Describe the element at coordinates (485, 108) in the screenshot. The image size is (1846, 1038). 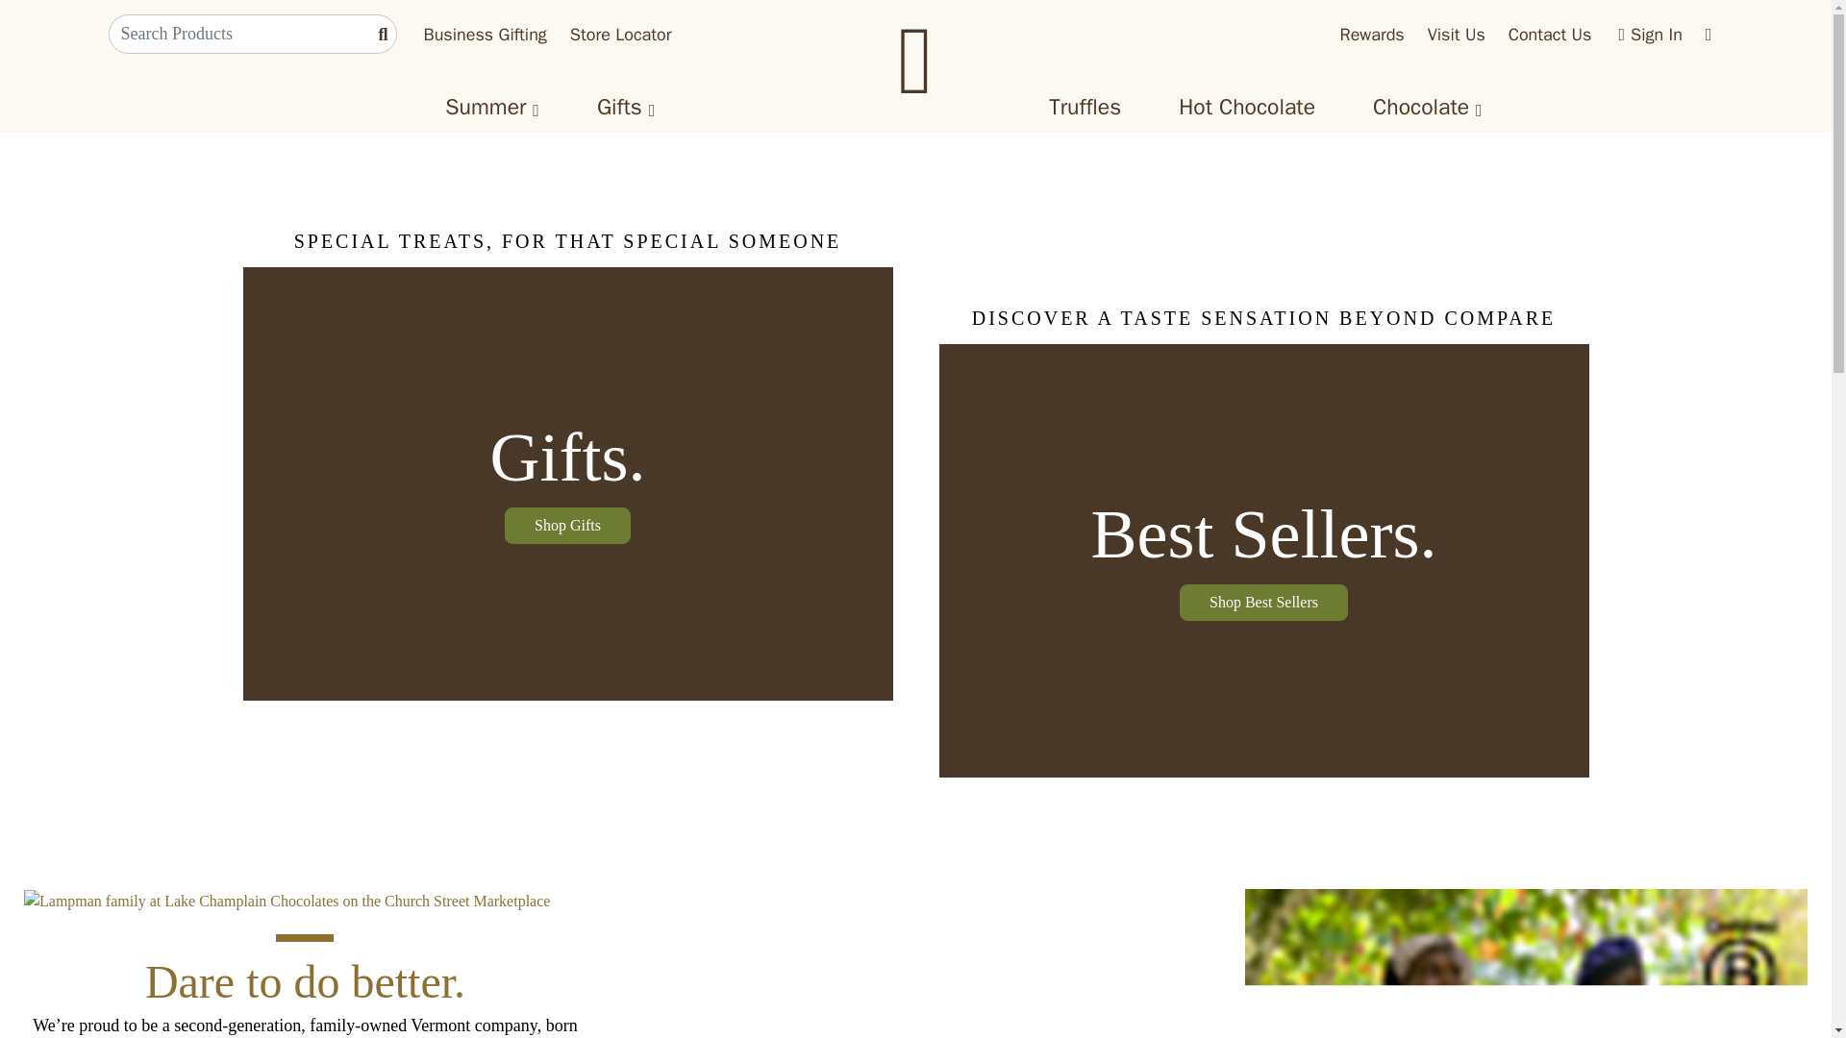
I see `Summer` at that location.